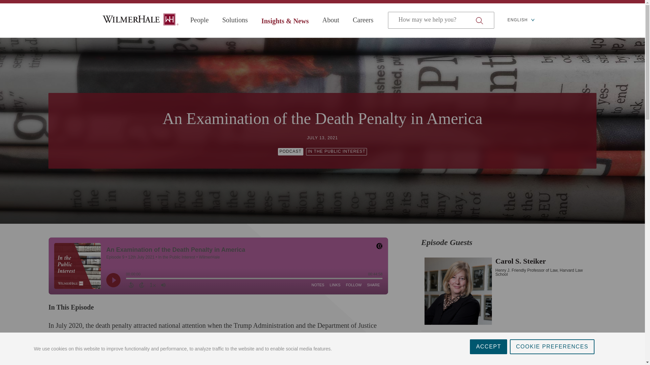 Image resolution: width=650 pixels, height=365 pixels. What do you see at coordinates (235, 20) in the screenshot?
I see `Solutions` at bounding box center [235, 20].